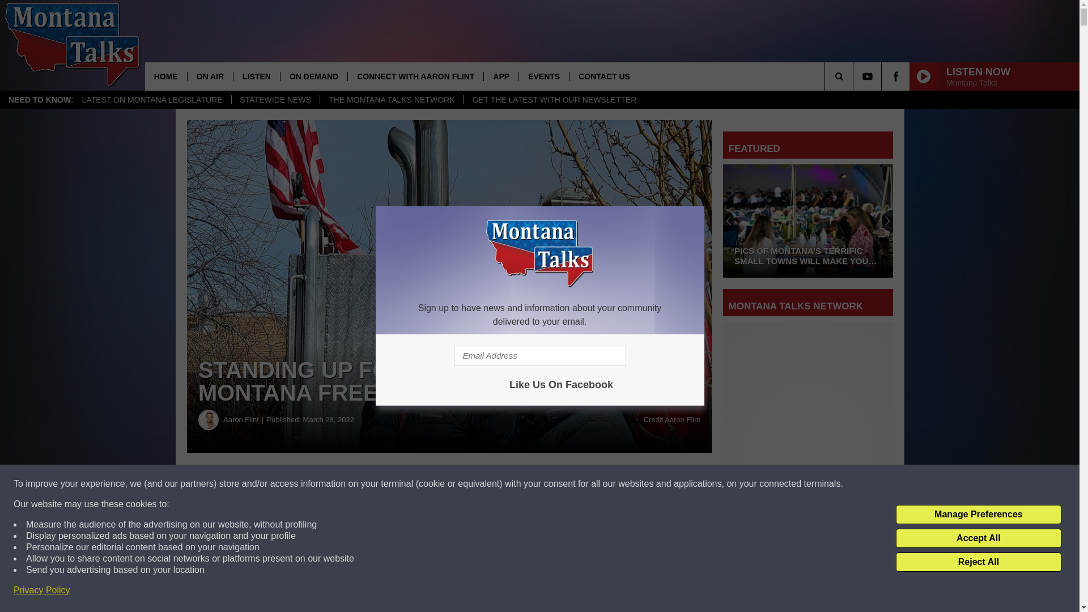 Image resolution: width=1088 pixels, height=612 pixels. What do you see at coordinates (391, 100) in the screenshot?
I see `THE MONTANA TALKS NETWORK` at bounding box center [391, 100].